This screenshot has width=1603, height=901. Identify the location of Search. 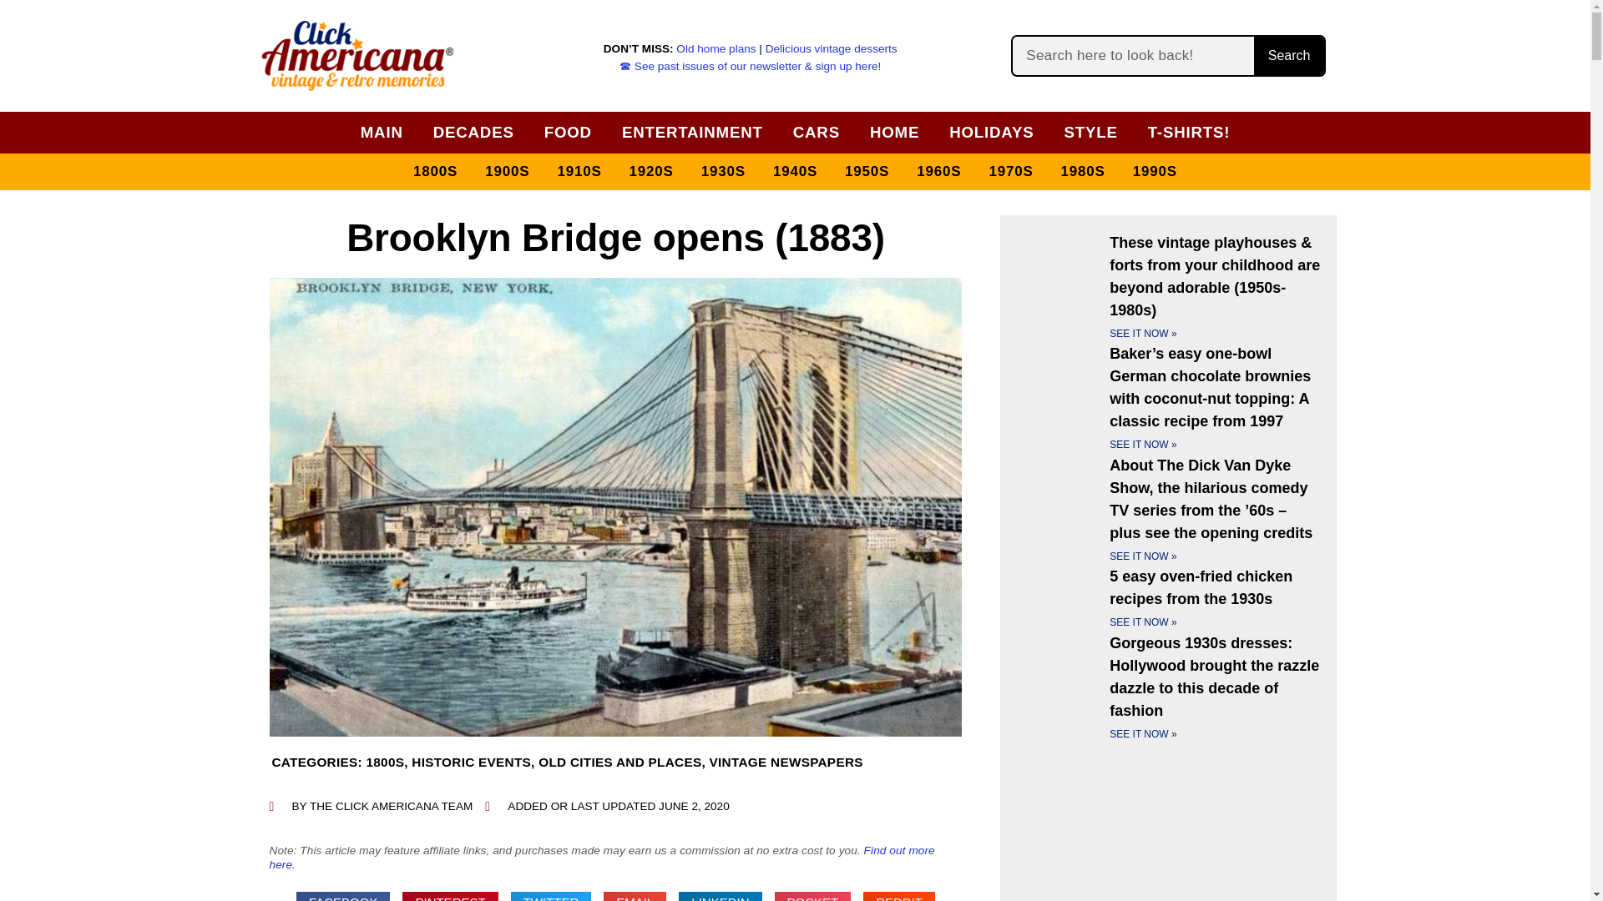
(1288, 55).